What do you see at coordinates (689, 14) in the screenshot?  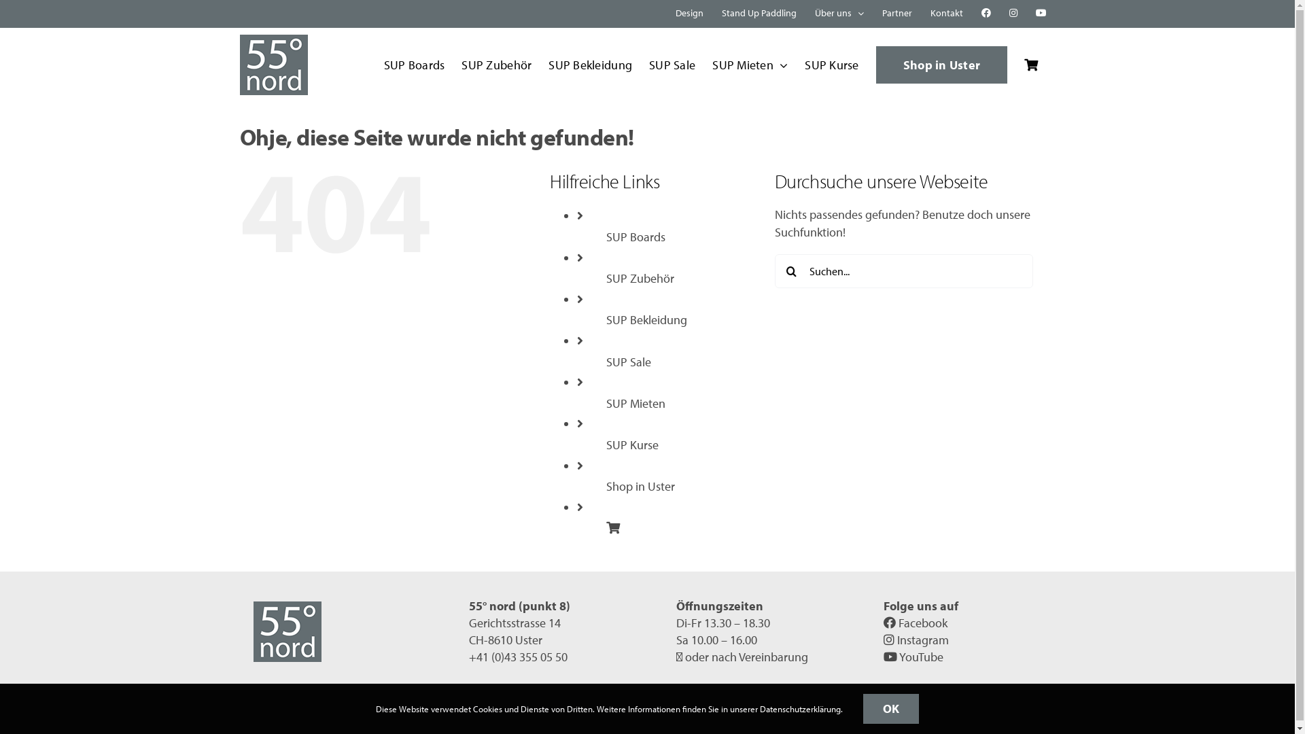 I see `Design` at bounding box center [689, 14].